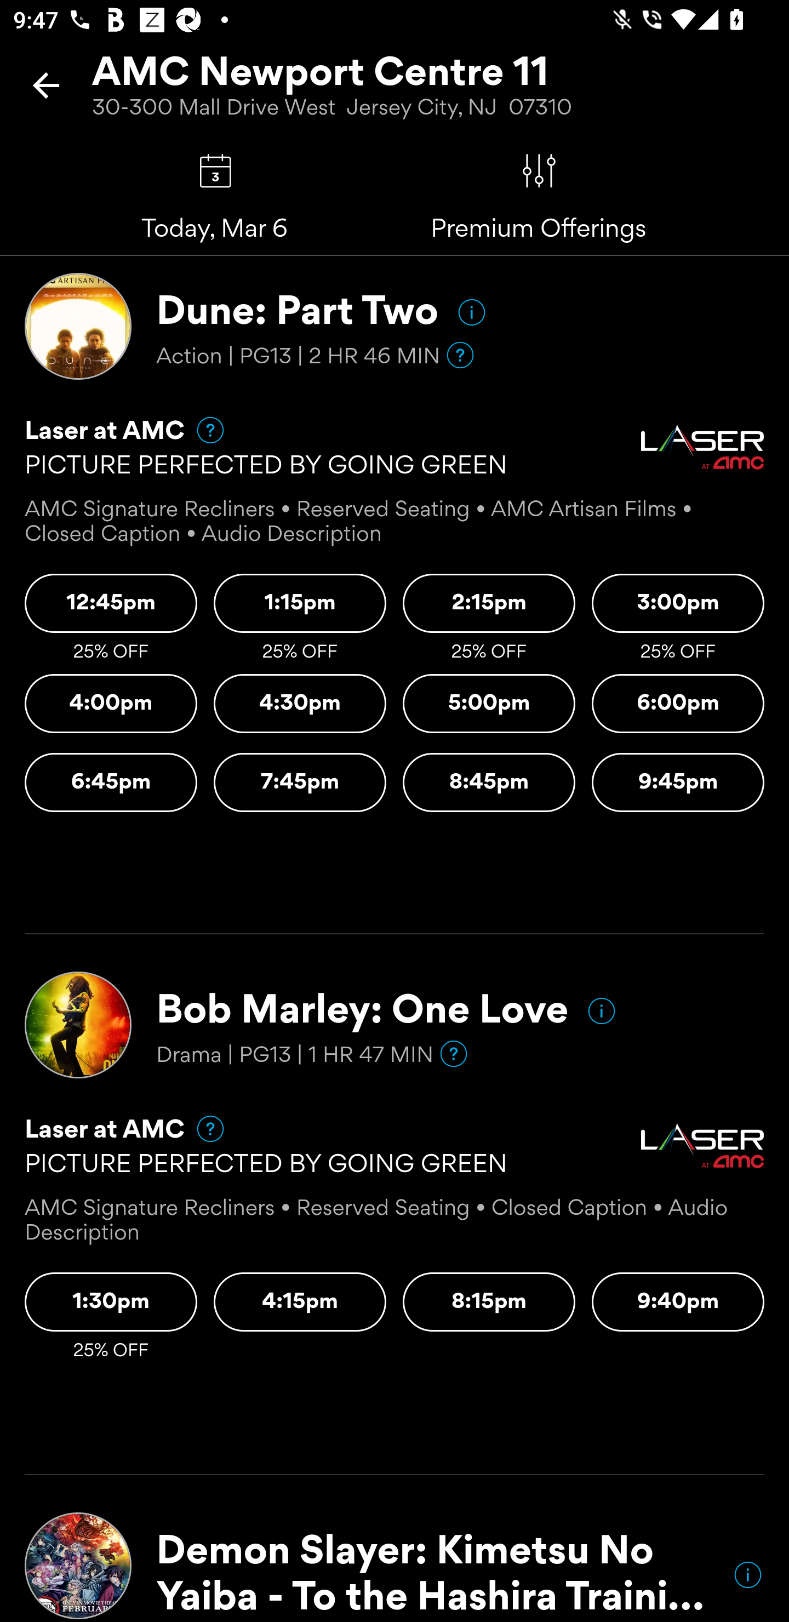  Describe the element at coordinates (46, 85) in the screenshot. I see `Back` at that location.